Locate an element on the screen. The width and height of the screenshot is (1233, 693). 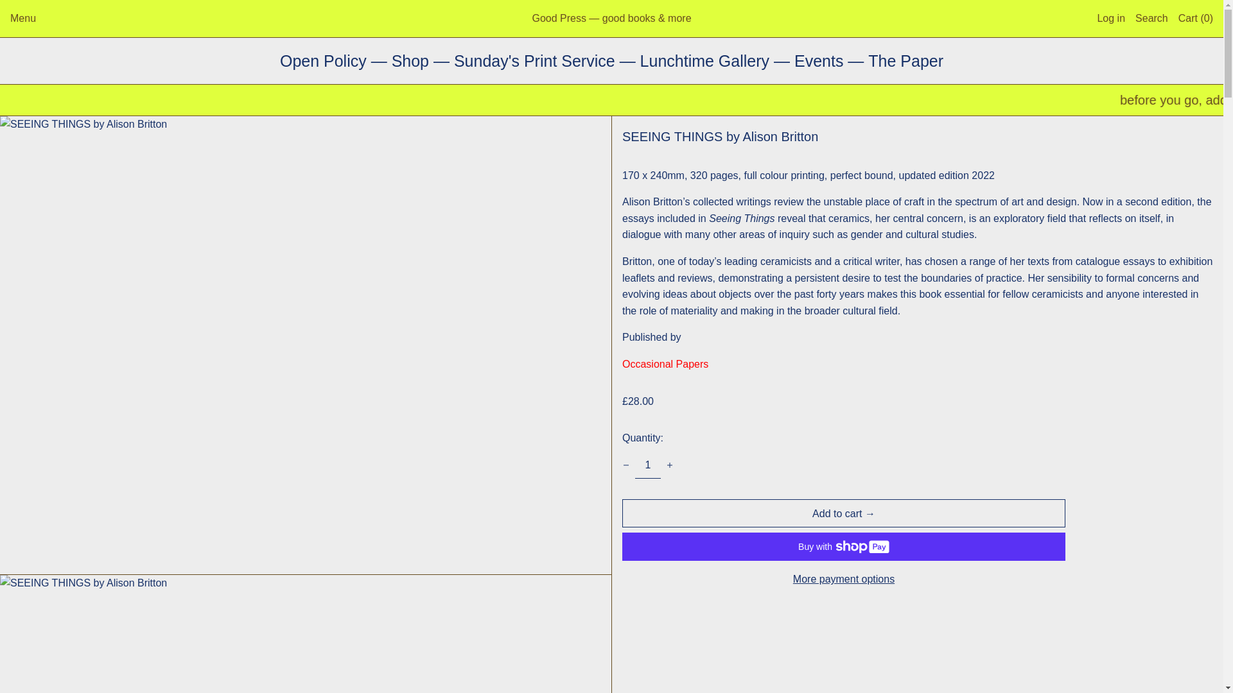
Open Policy is located at coordinates (325, 61).